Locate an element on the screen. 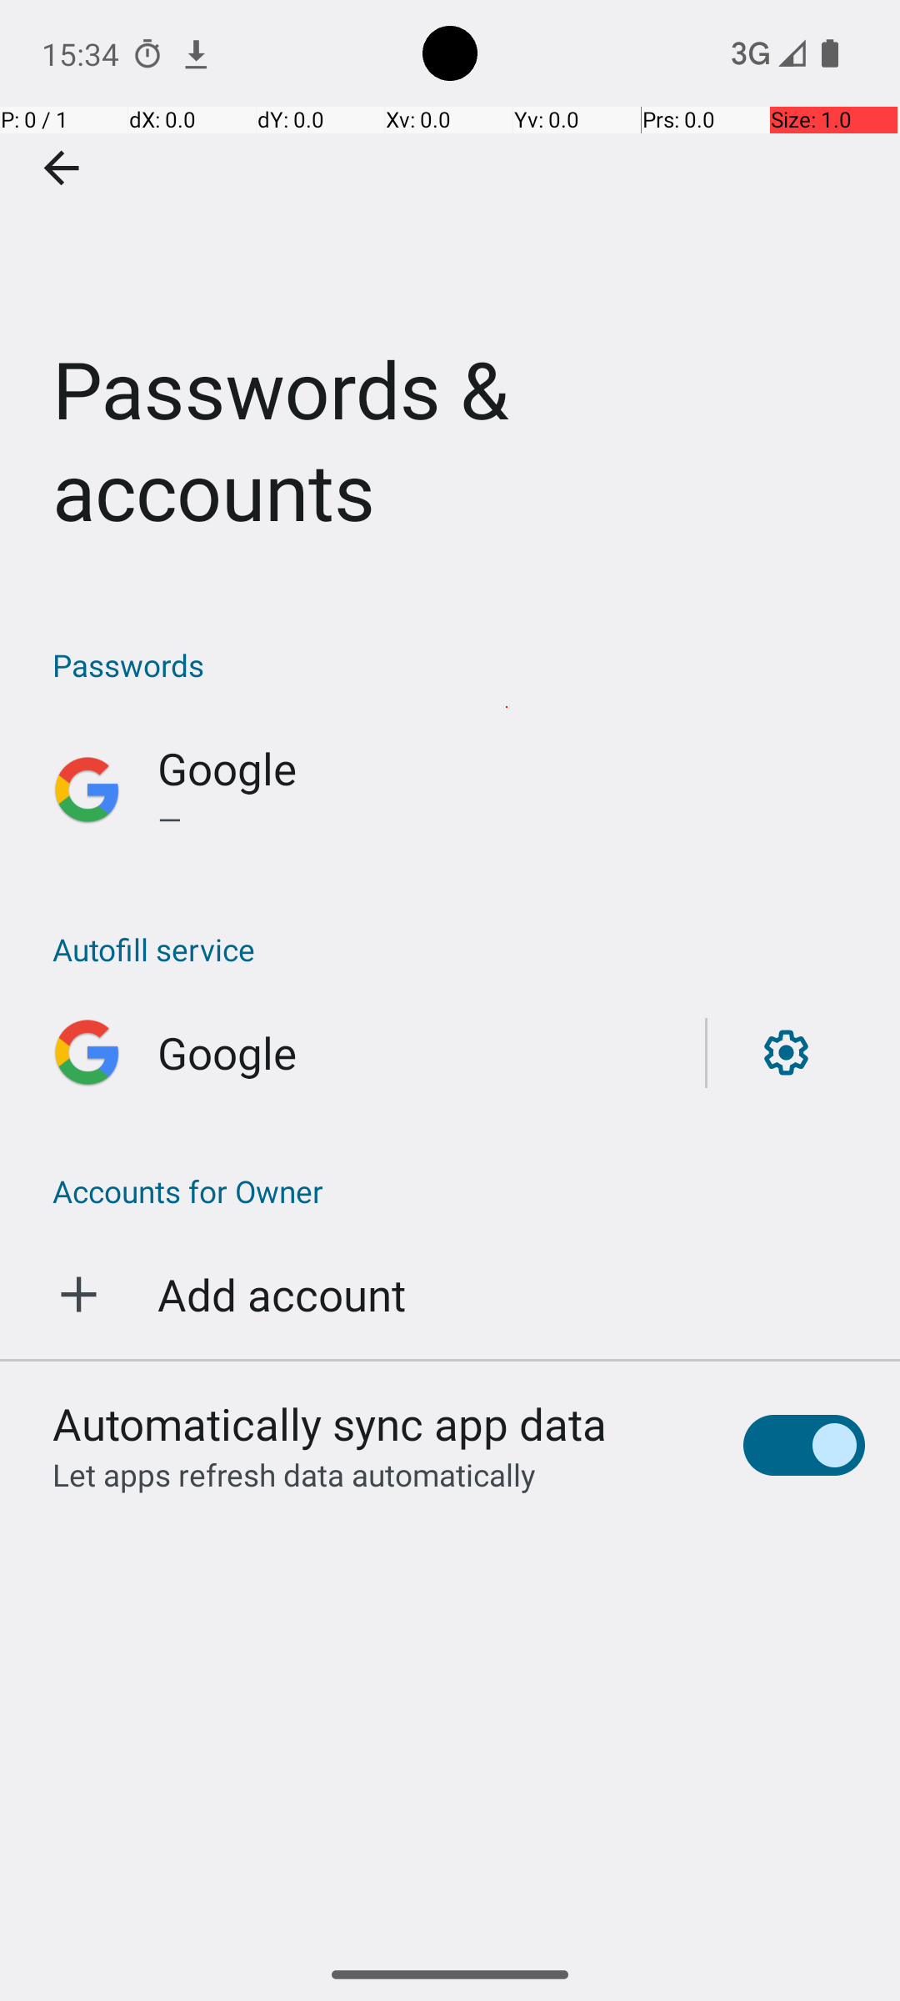 Image resolution: width=900 pixels, height=2001 pixels. Let apps refresh data automatically is located at coordinates (294, 1474).